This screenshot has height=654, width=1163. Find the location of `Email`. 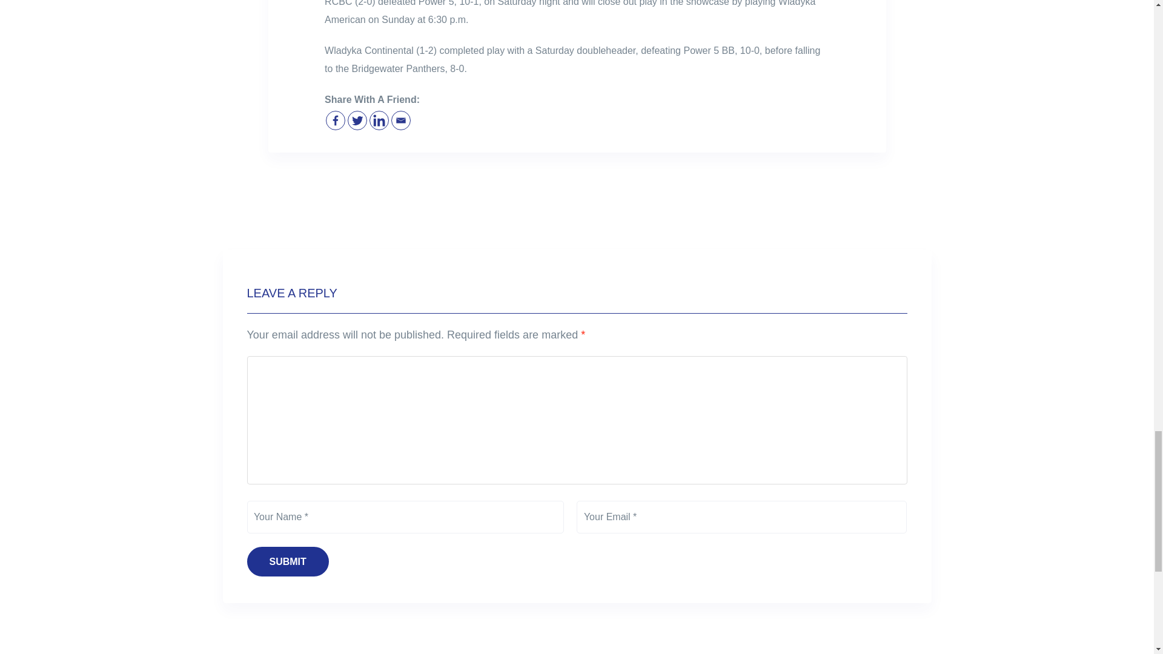

Email is located at coordinates (400, 120).